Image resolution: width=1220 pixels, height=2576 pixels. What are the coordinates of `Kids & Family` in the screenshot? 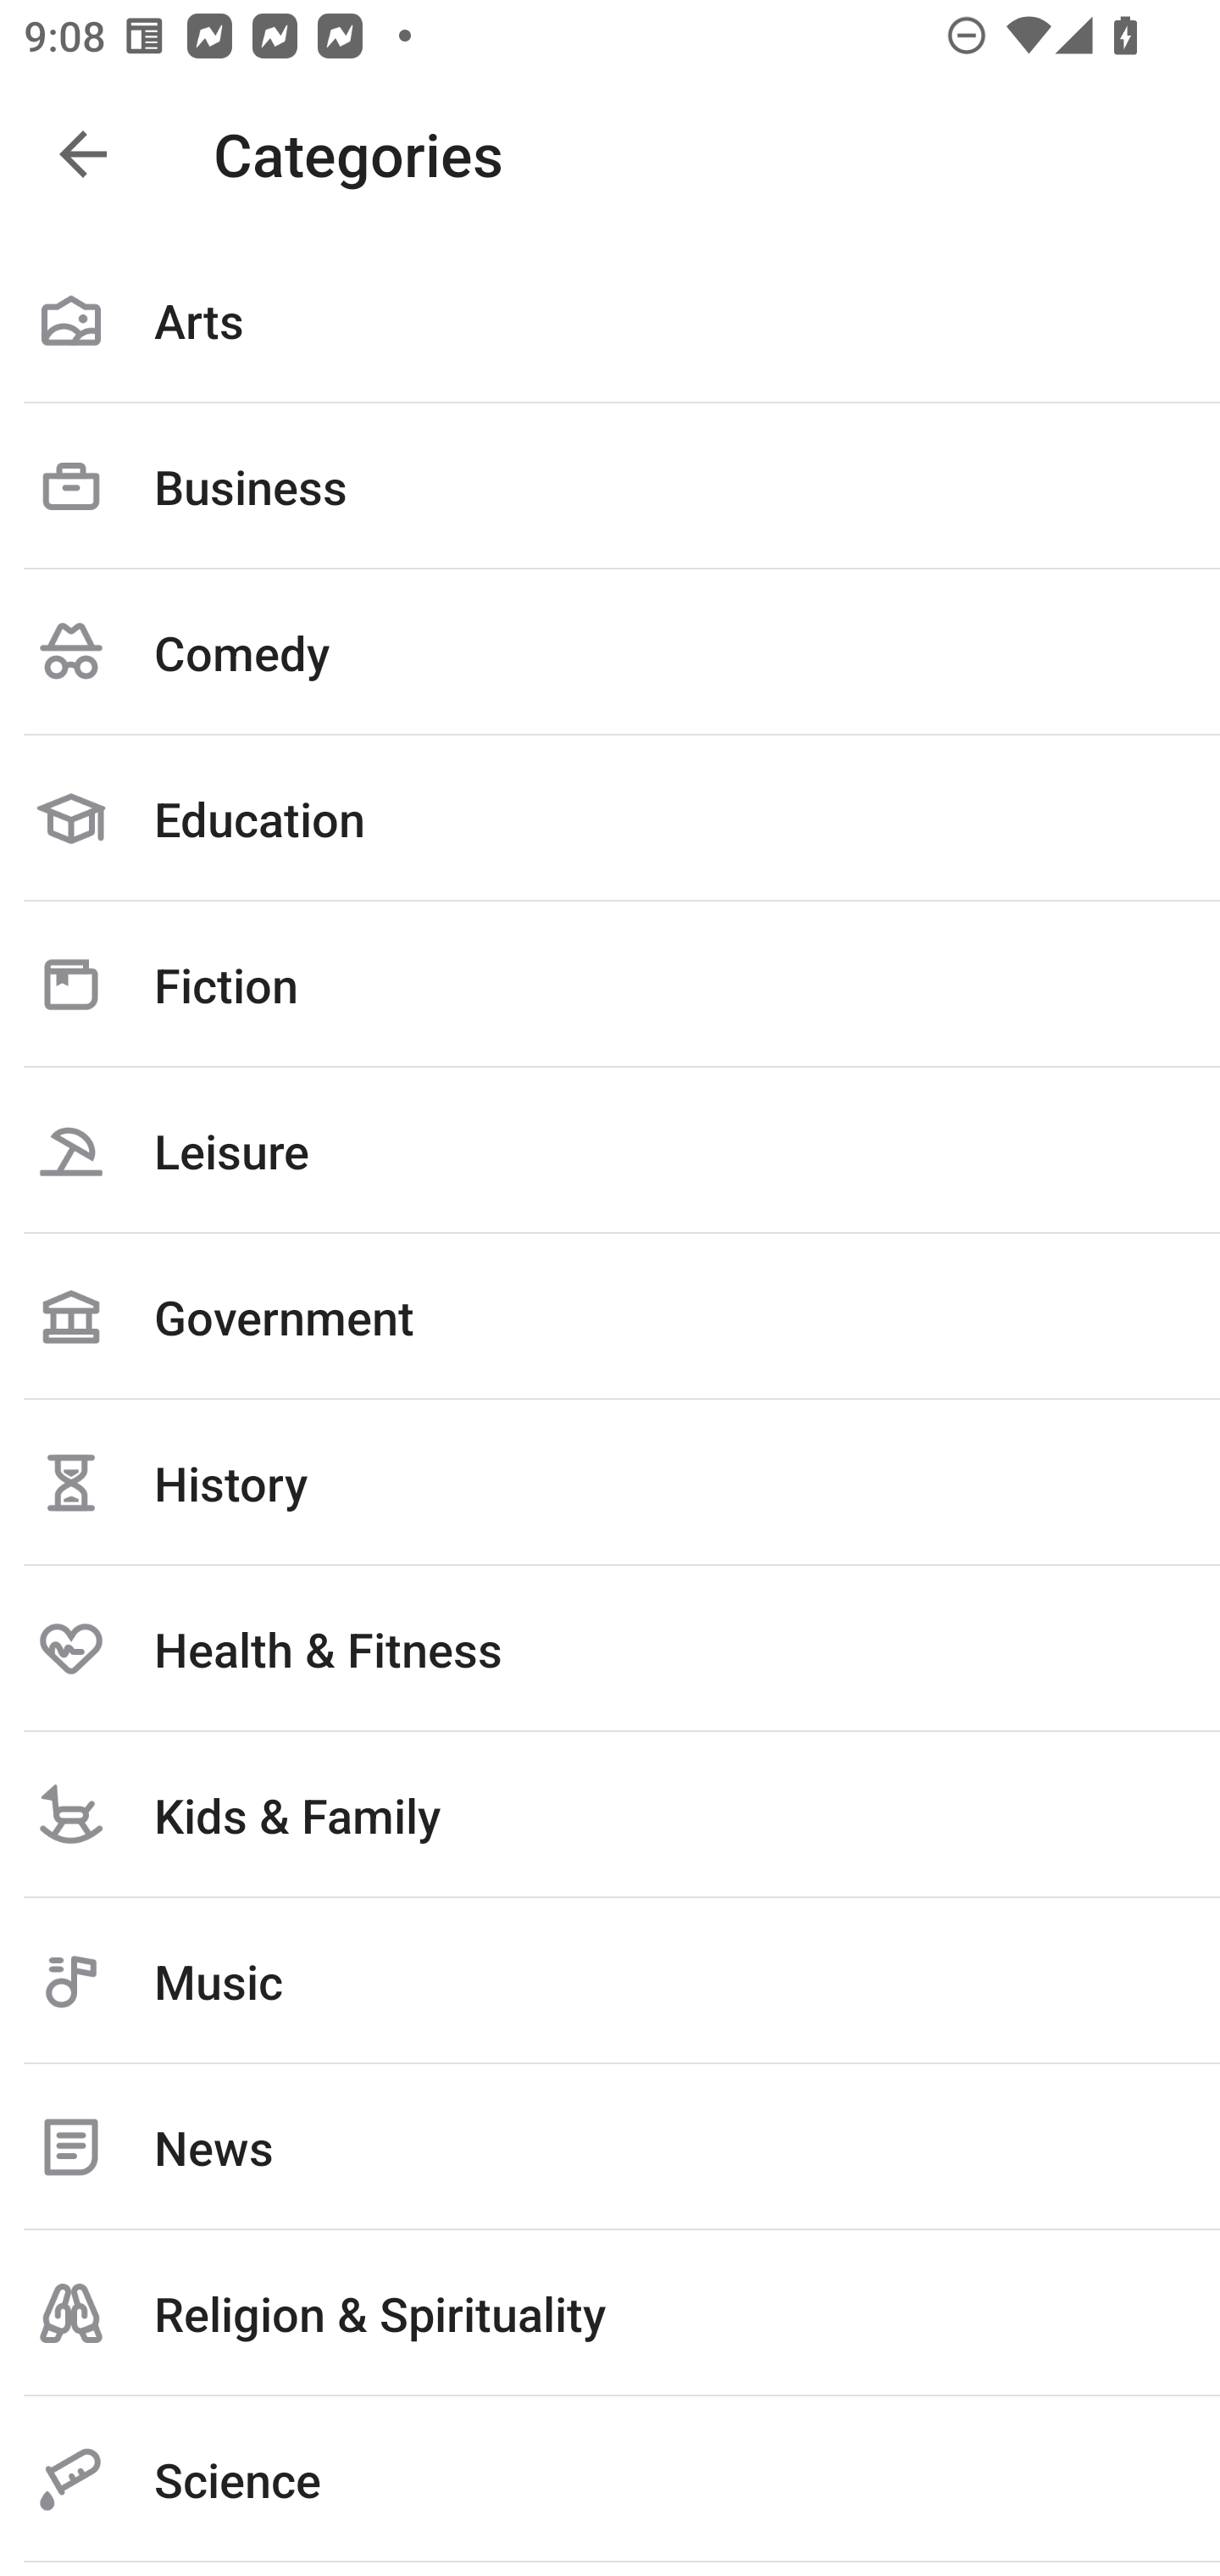 It's located at (610, 1814).